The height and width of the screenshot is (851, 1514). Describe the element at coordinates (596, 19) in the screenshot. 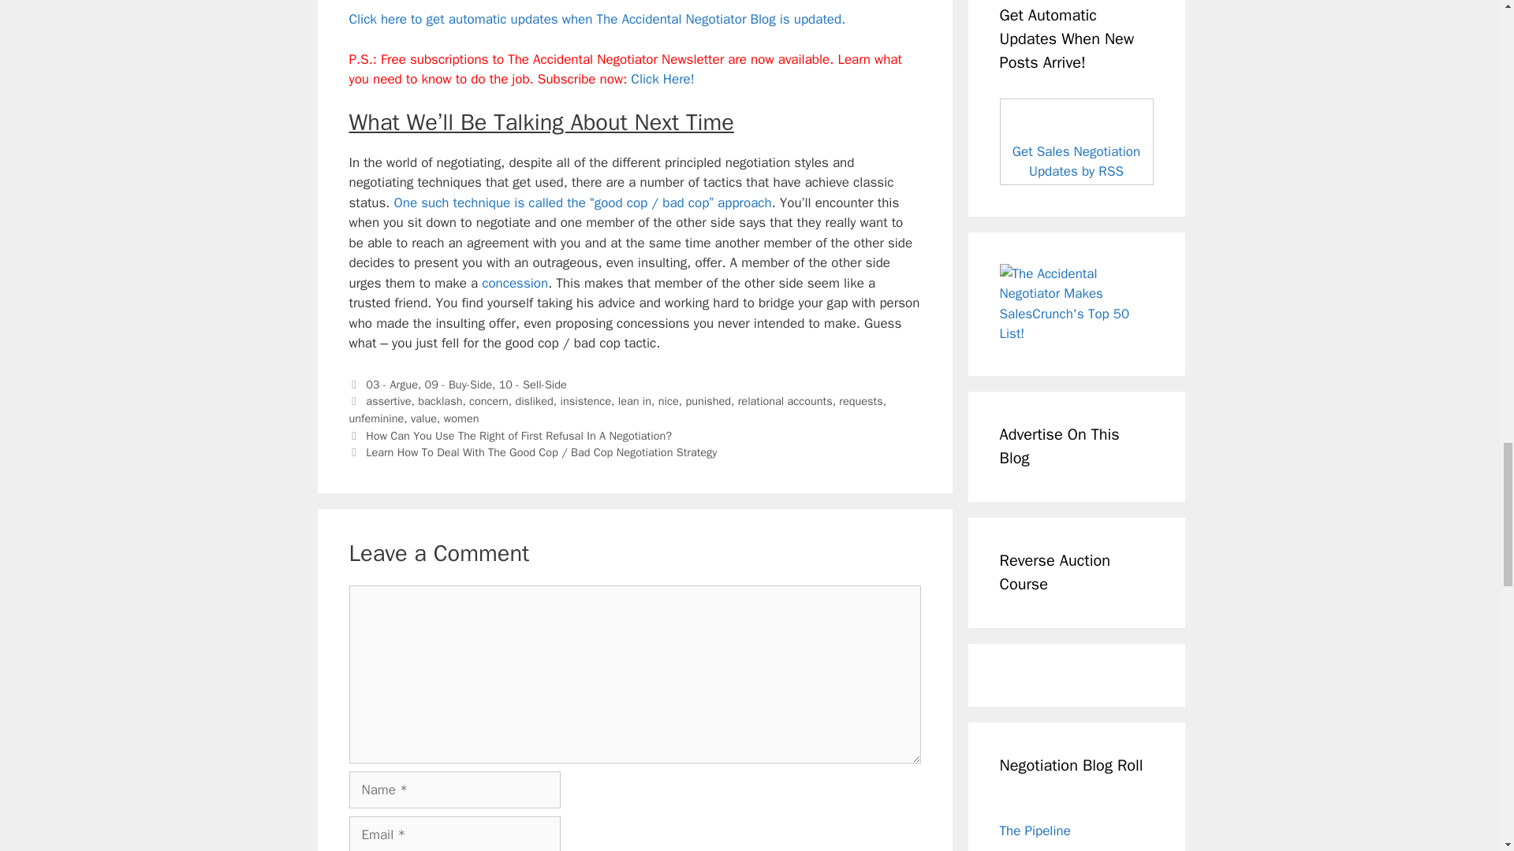

I see `Subscribe to my feed` at that location.